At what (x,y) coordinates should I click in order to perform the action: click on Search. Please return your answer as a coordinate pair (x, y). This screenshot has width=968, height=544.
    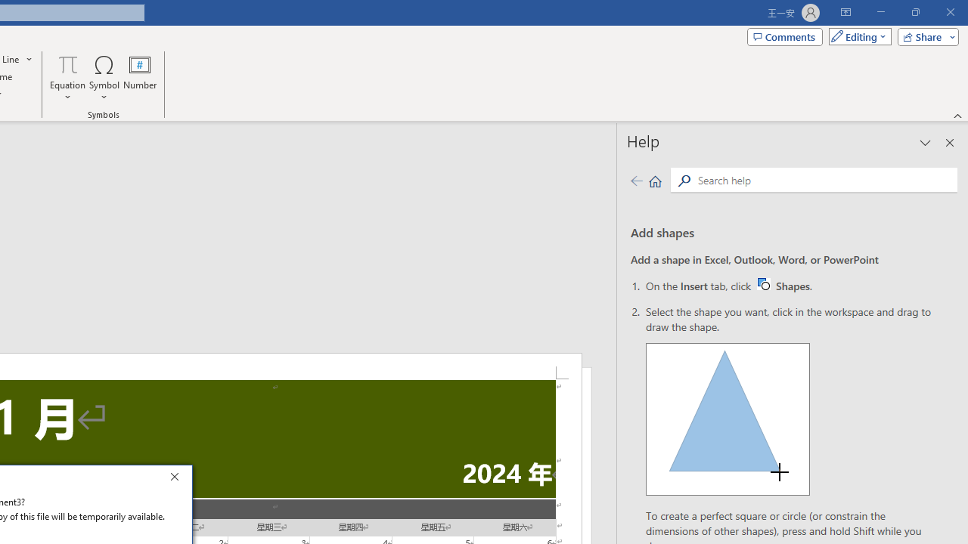
    Looking at the image, I should click on (824, 180).